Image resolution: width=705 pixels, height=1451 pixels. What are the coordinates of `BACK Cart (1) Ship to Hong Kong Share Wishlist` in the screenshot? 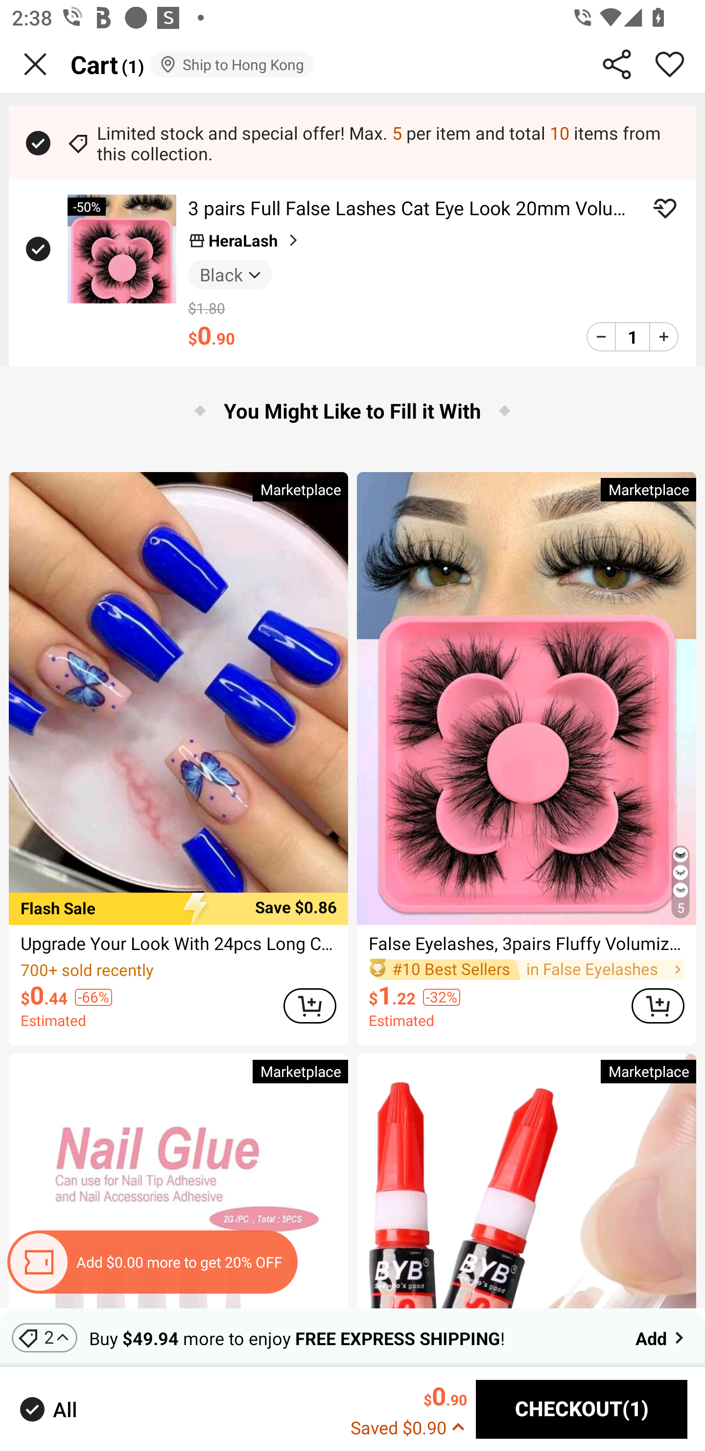 It's located at (352, 65).